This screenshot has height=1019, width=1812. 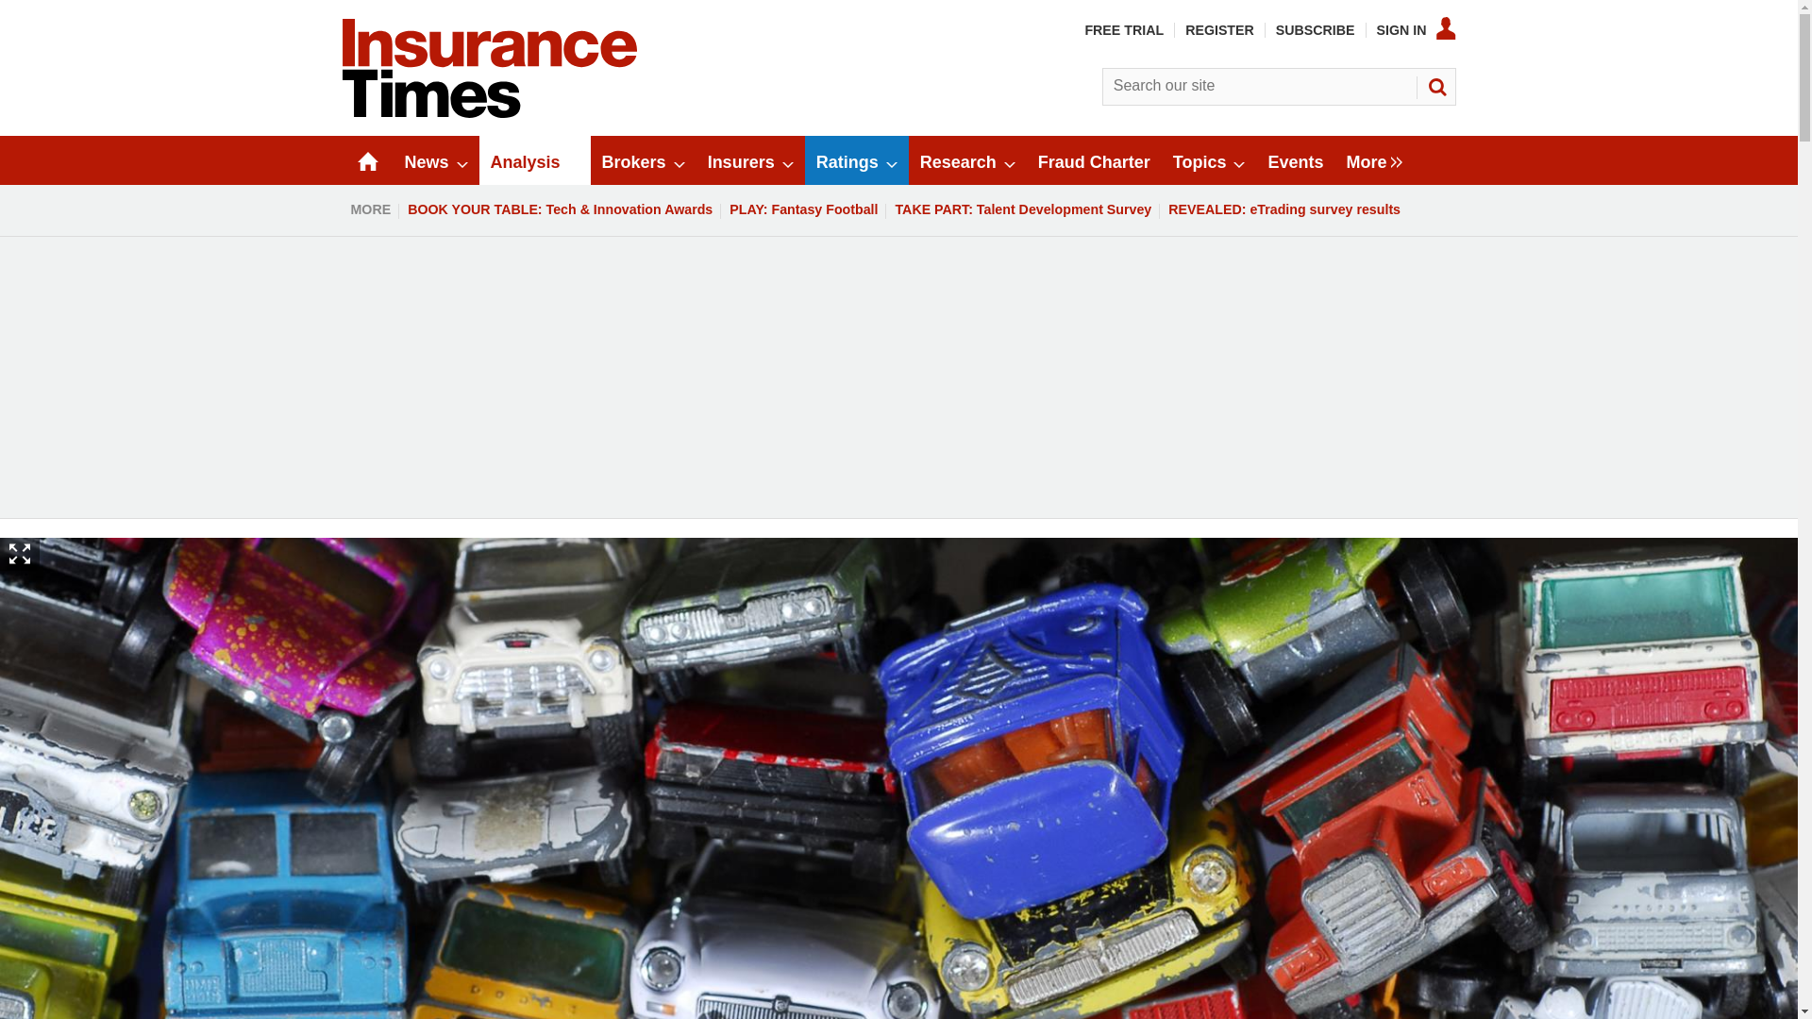 I want to click on Insert Logo text, so click(x=489, y=113).